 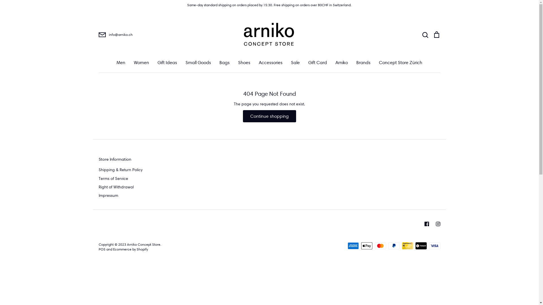 What do you see at coordinates (108, 195) in the screenshot?
I see `Impressum` at bounding box center [108, 195].